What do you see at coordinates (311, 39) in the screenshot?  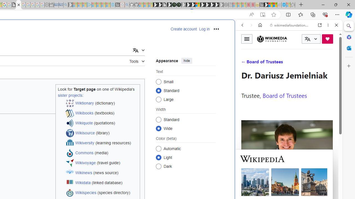 I see `CURRENT LANGUAGE:` at bounding box center [311, 39].